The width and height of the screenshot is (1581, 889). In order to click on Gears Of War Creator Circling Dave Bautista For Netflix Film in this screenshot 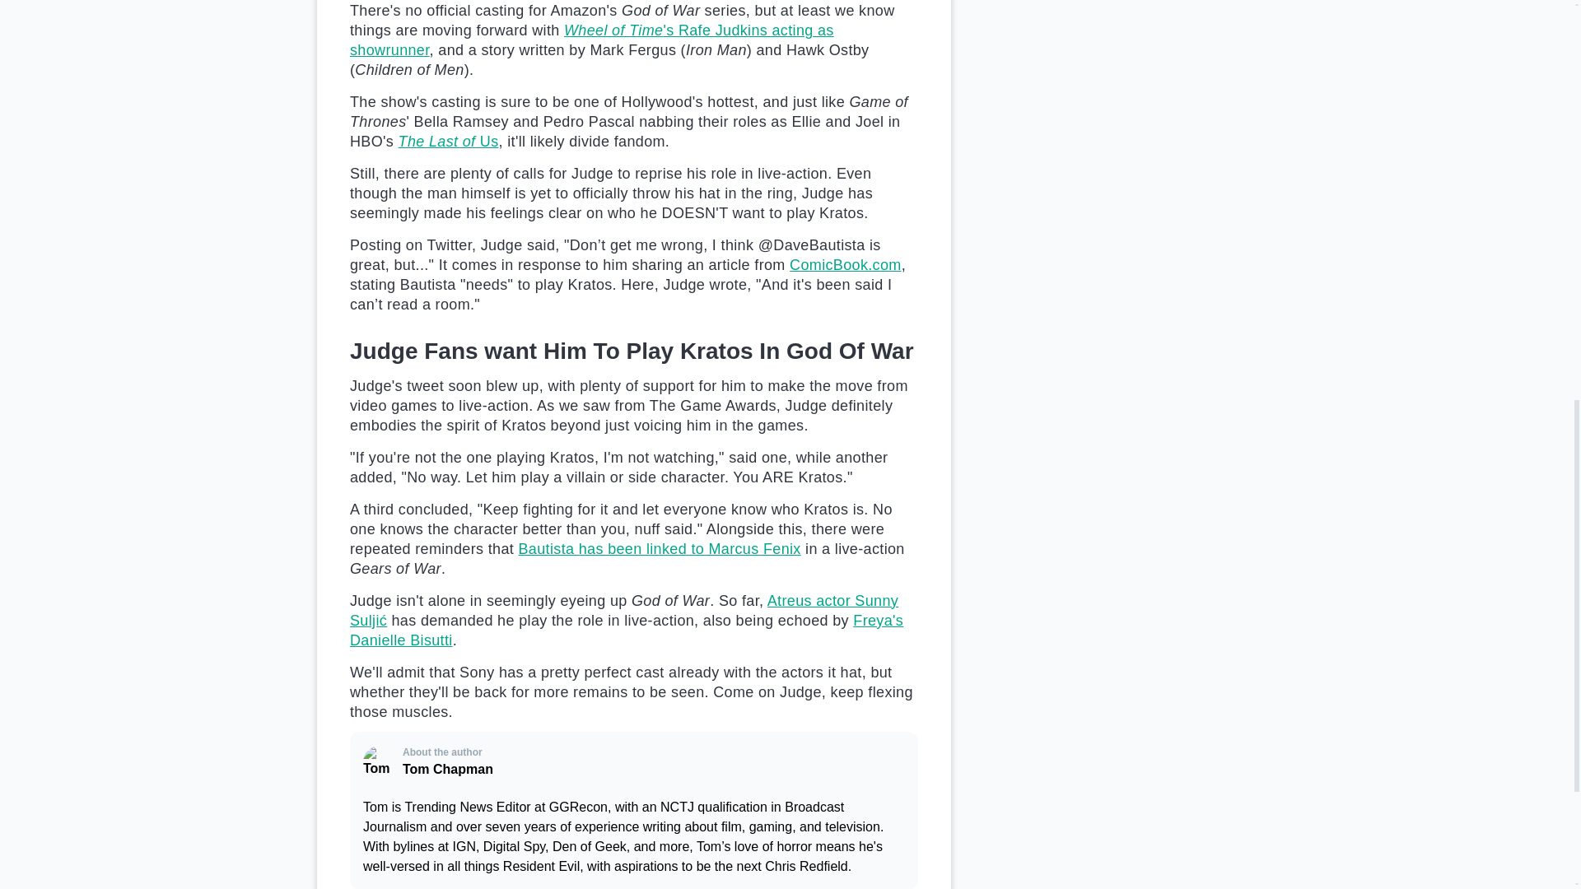, I will do `click(660, 548)`.